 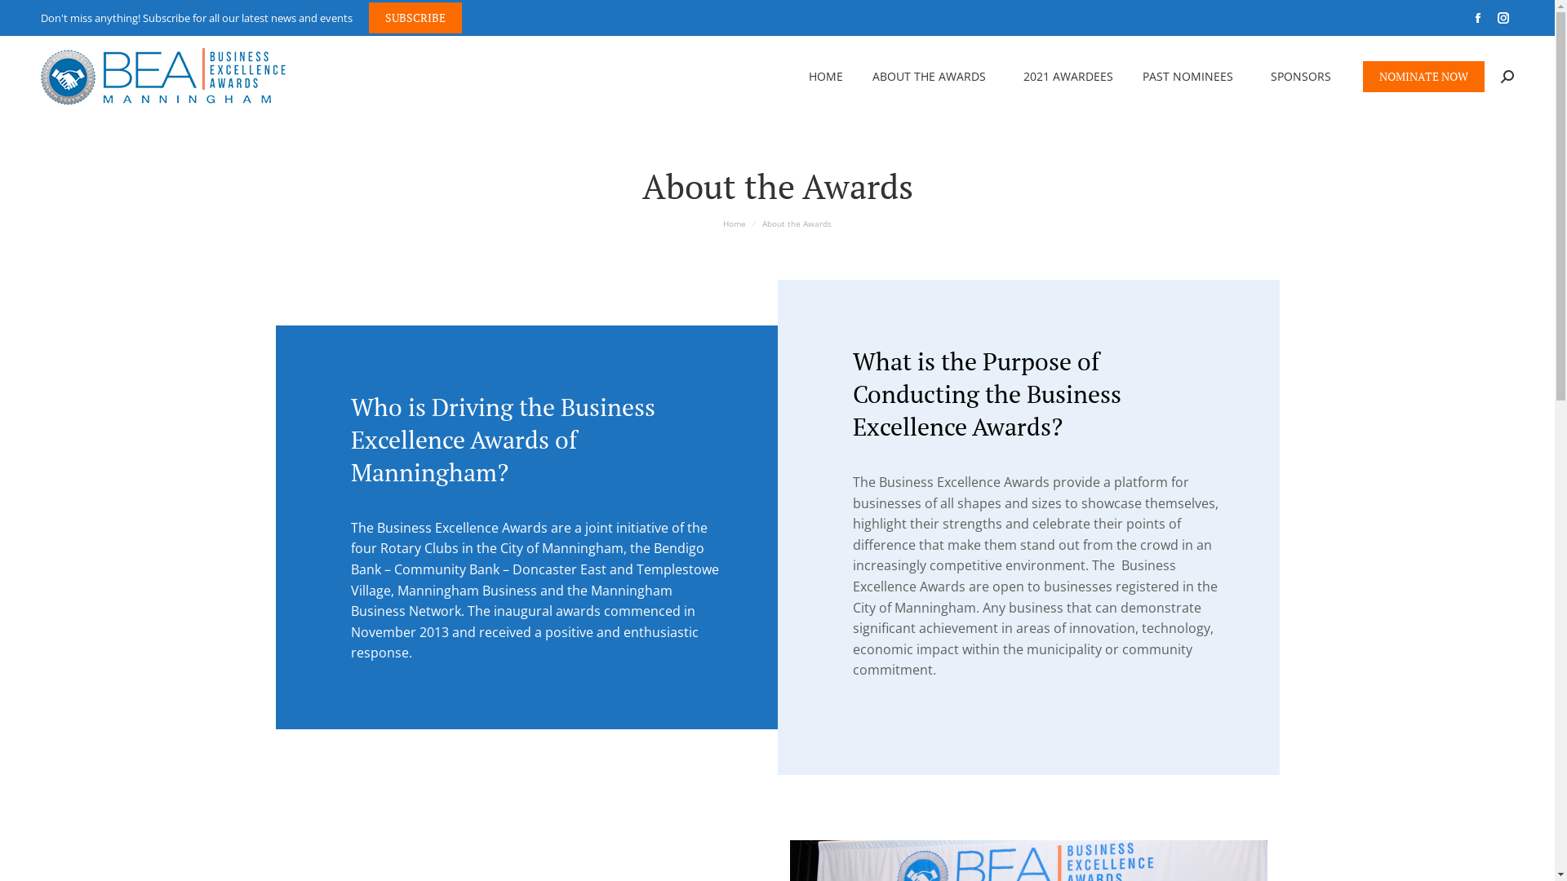 What do you see at coordinates (1305, 77) in the screenshot?
I see `SPONSORS` at bounding box center [1305, 77].